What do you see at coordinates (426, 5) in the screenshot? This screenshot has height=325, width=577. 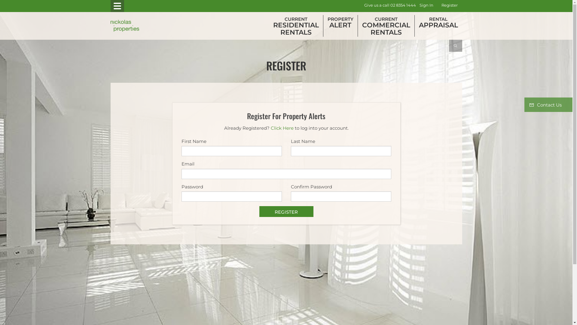 I see `Sign In` at bounding box center [426, 5].